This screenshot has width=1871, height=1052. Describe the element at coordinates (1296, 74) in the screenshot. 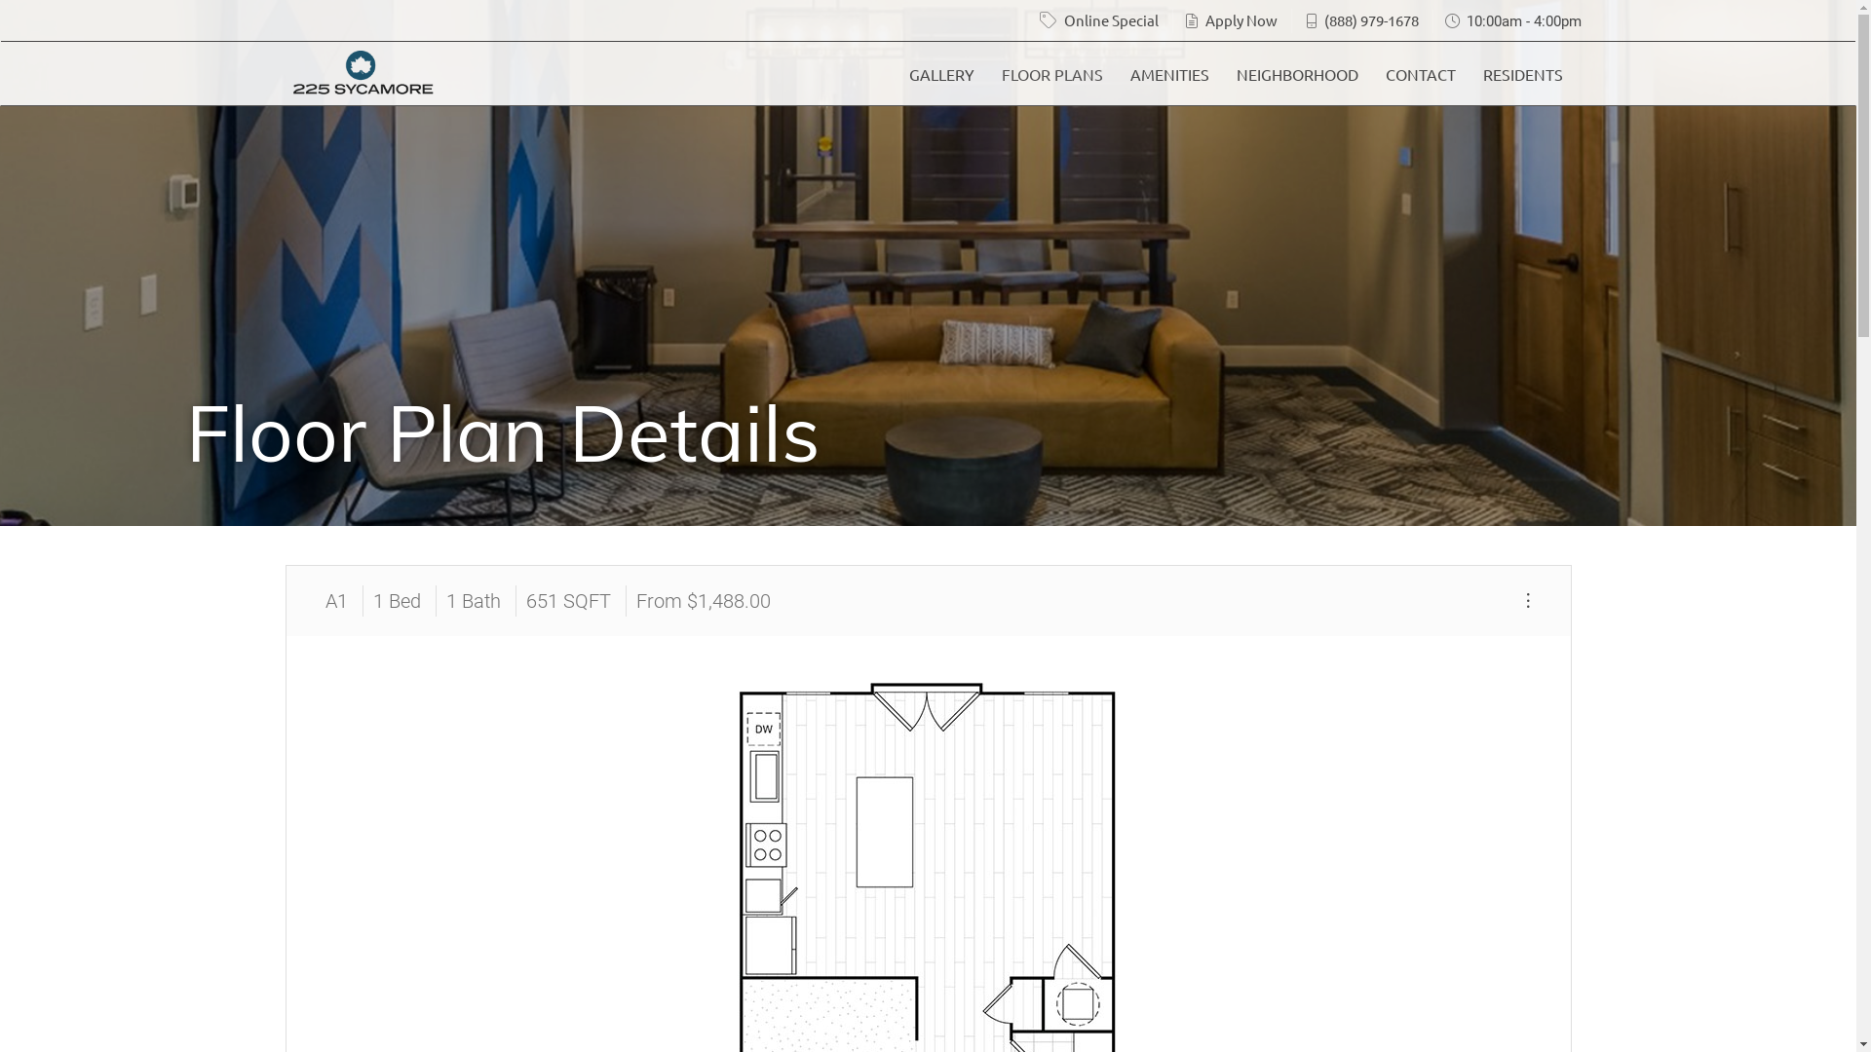

I see `NEIGHBORHOOD` at that location.